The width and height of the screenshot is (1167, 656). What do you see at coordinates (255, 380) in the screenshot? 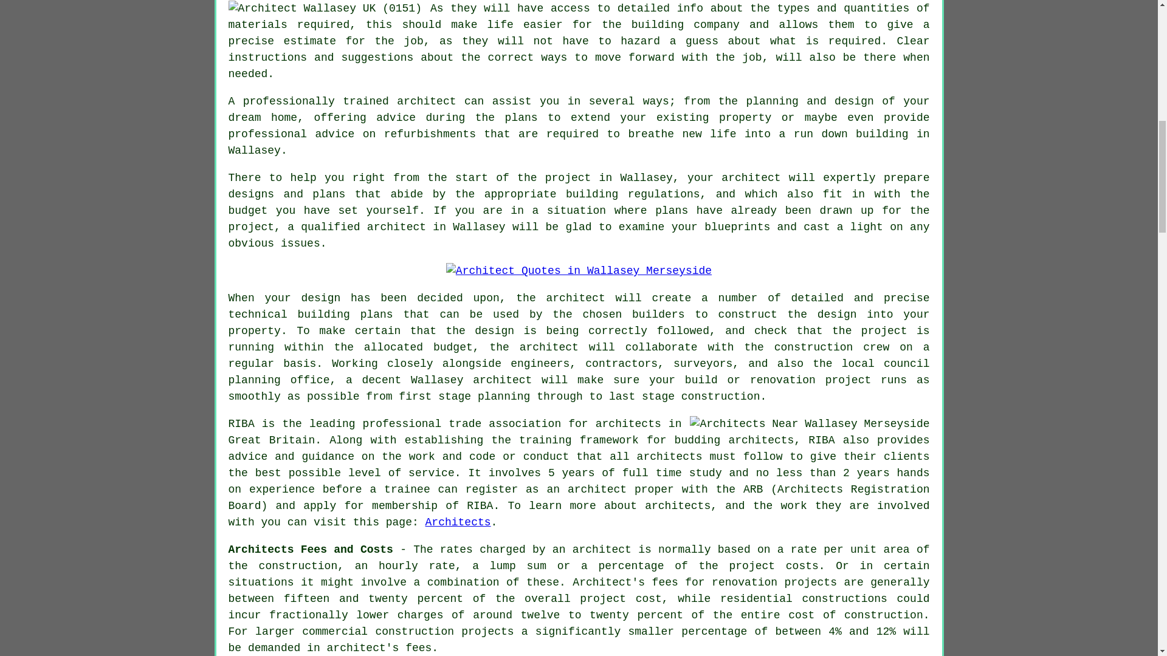
I see `planning` at bounding box center [255, 380].